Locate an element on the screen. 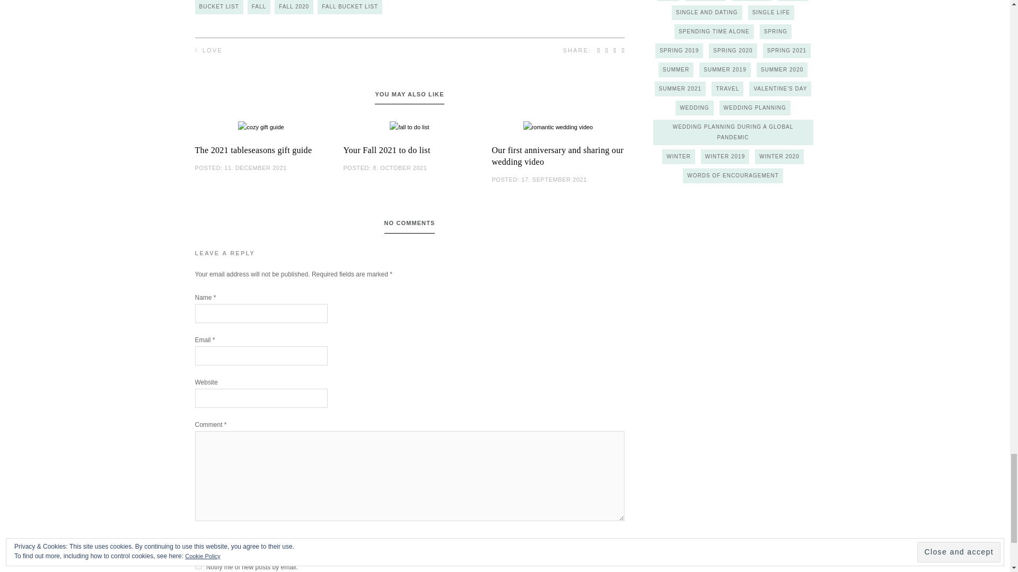  BUCKET LIST is located at coordinates (219, 7).